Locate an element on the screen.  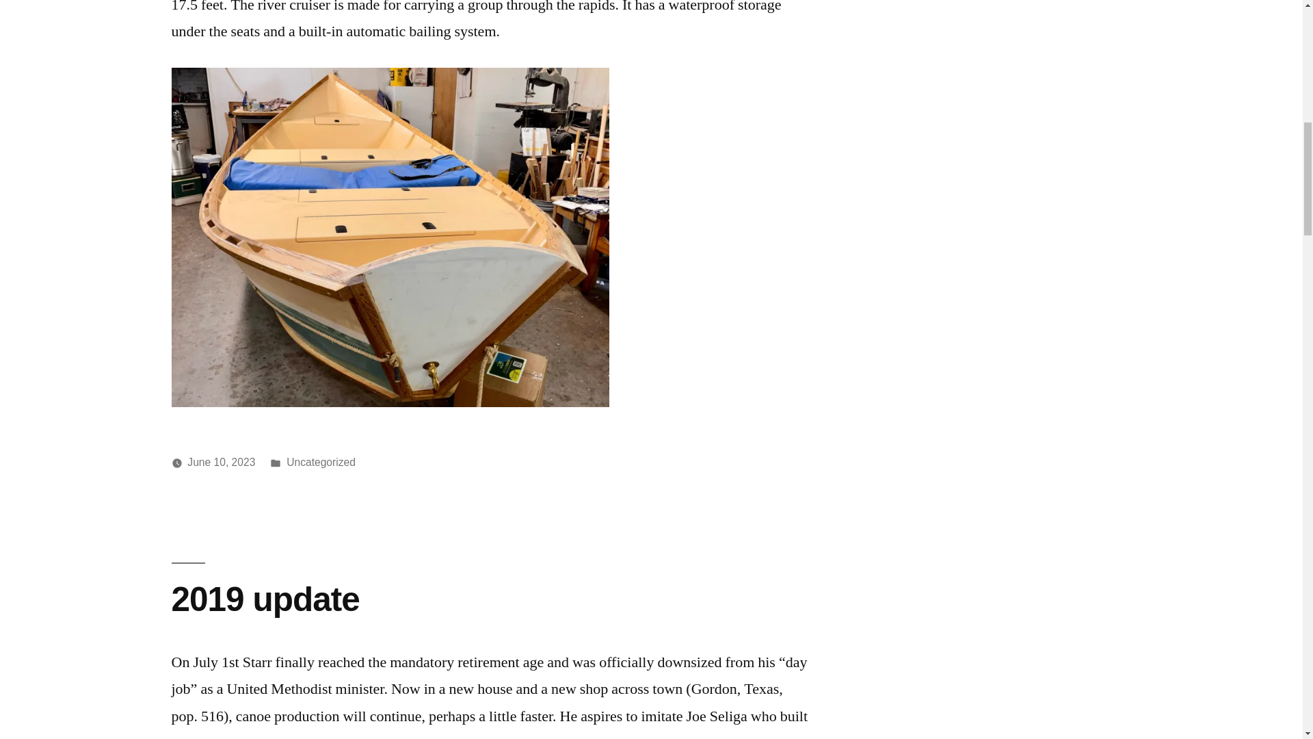
2019 update is located at coordinates (264, 598).